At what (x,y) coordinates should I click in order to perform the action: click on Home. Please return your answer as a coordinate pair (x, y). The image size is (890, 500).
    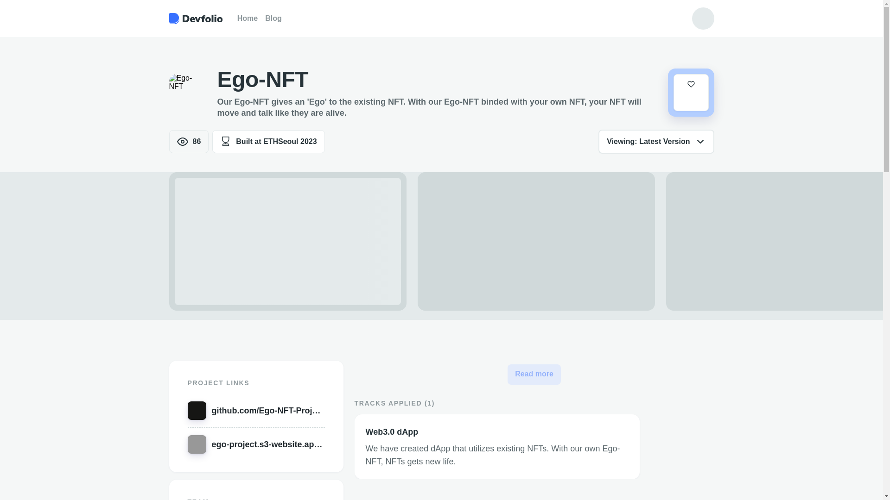
    Looking at the image, I should click on (248, 18).